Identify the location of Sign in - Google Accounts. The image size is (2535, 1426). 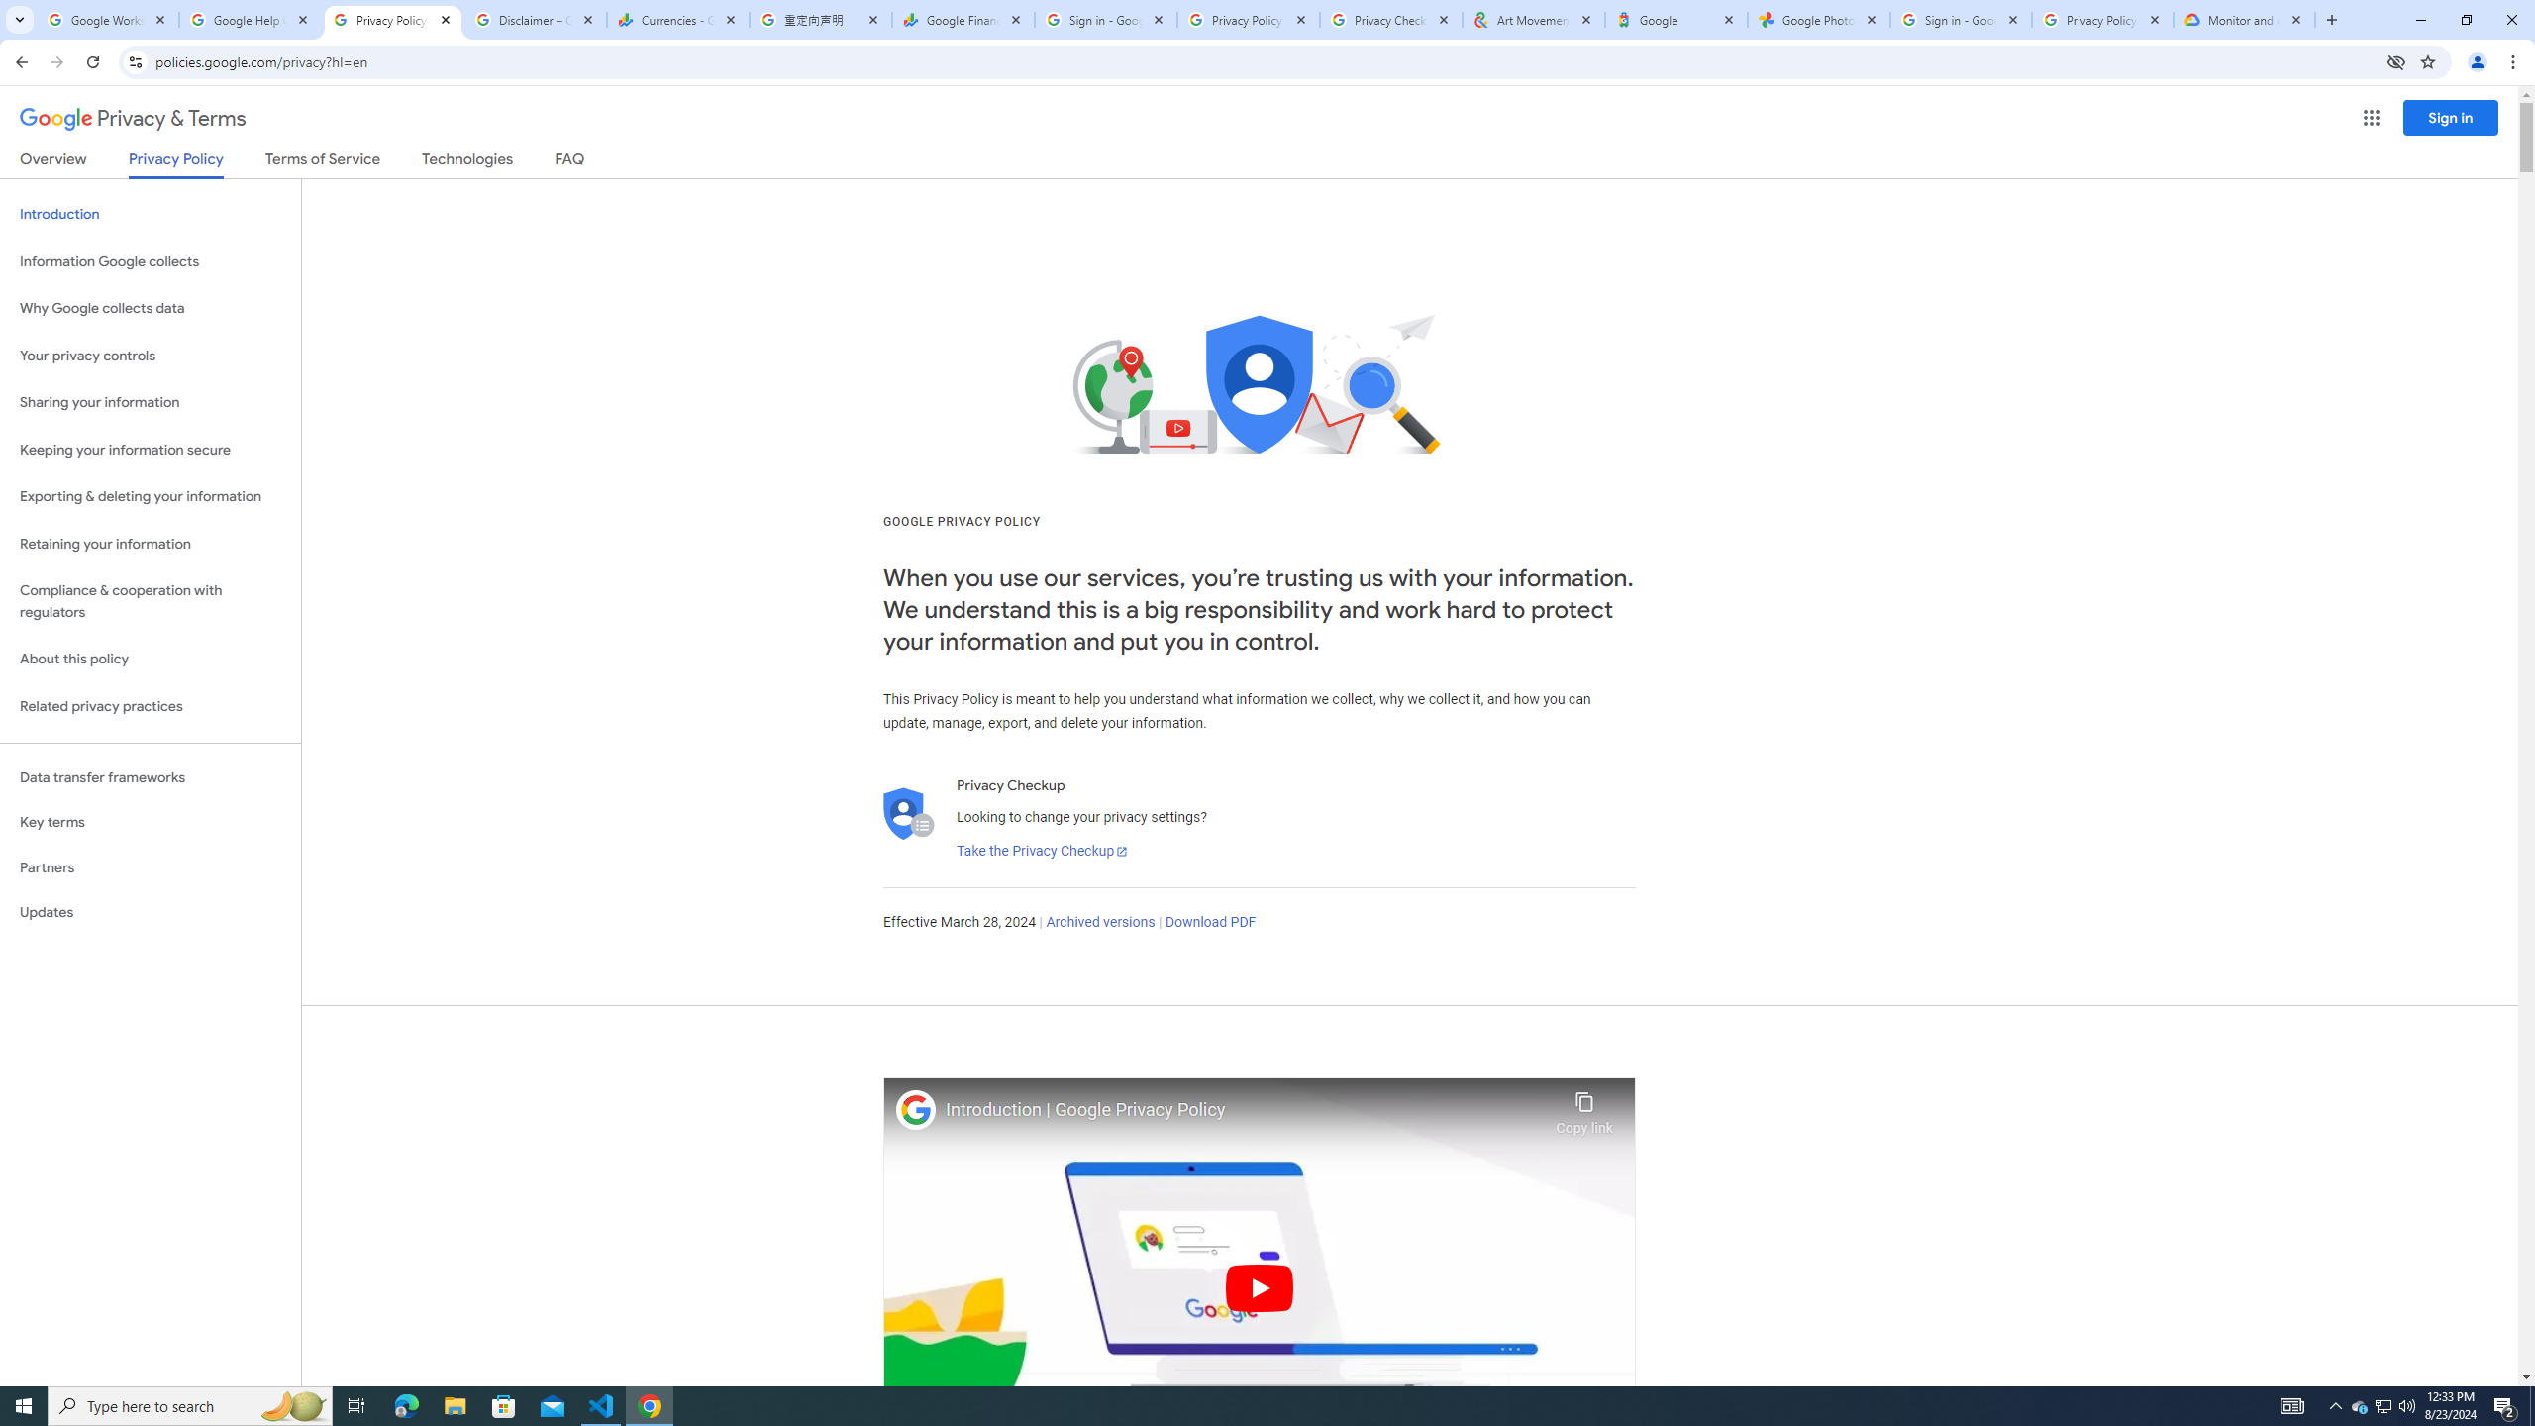
(1961, 20).